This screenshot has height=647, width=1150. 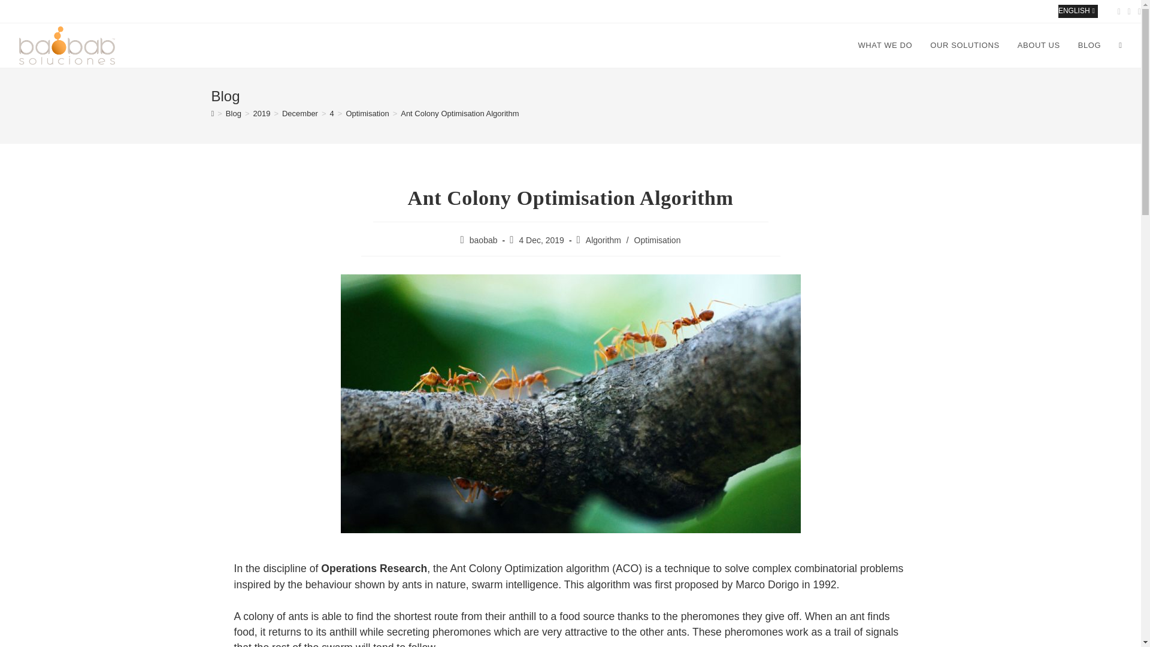 What do you see at coordinates (968, 11) in the screenshot?
I see `CONTACT` at bounding box center [968, 11].